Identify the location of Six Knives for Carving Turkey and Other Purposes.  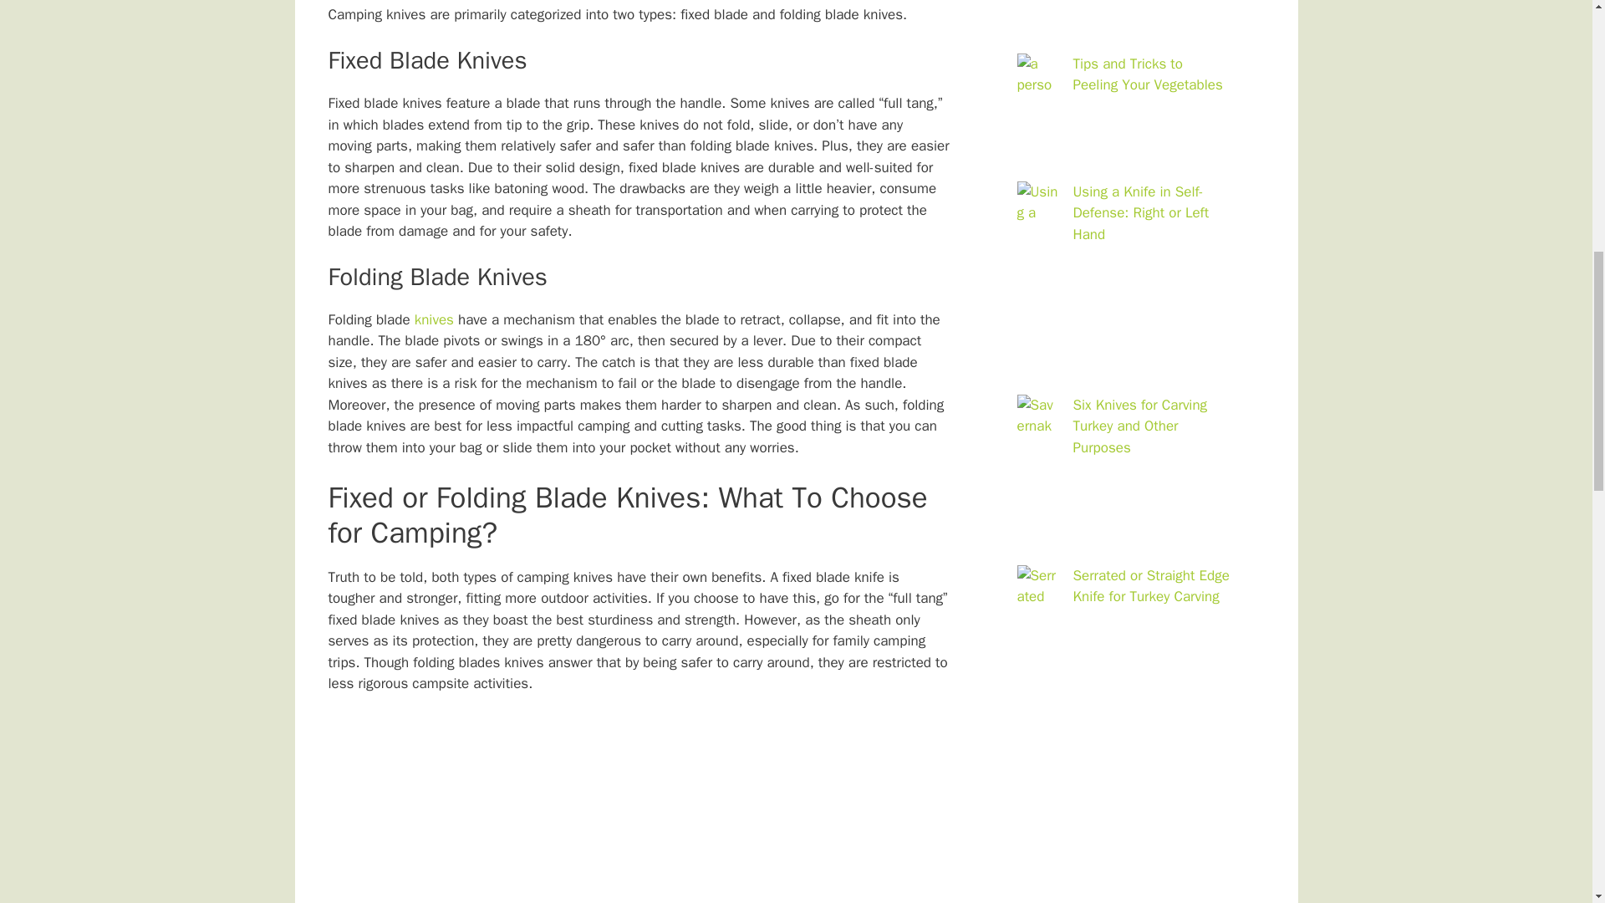
(1140, 426).